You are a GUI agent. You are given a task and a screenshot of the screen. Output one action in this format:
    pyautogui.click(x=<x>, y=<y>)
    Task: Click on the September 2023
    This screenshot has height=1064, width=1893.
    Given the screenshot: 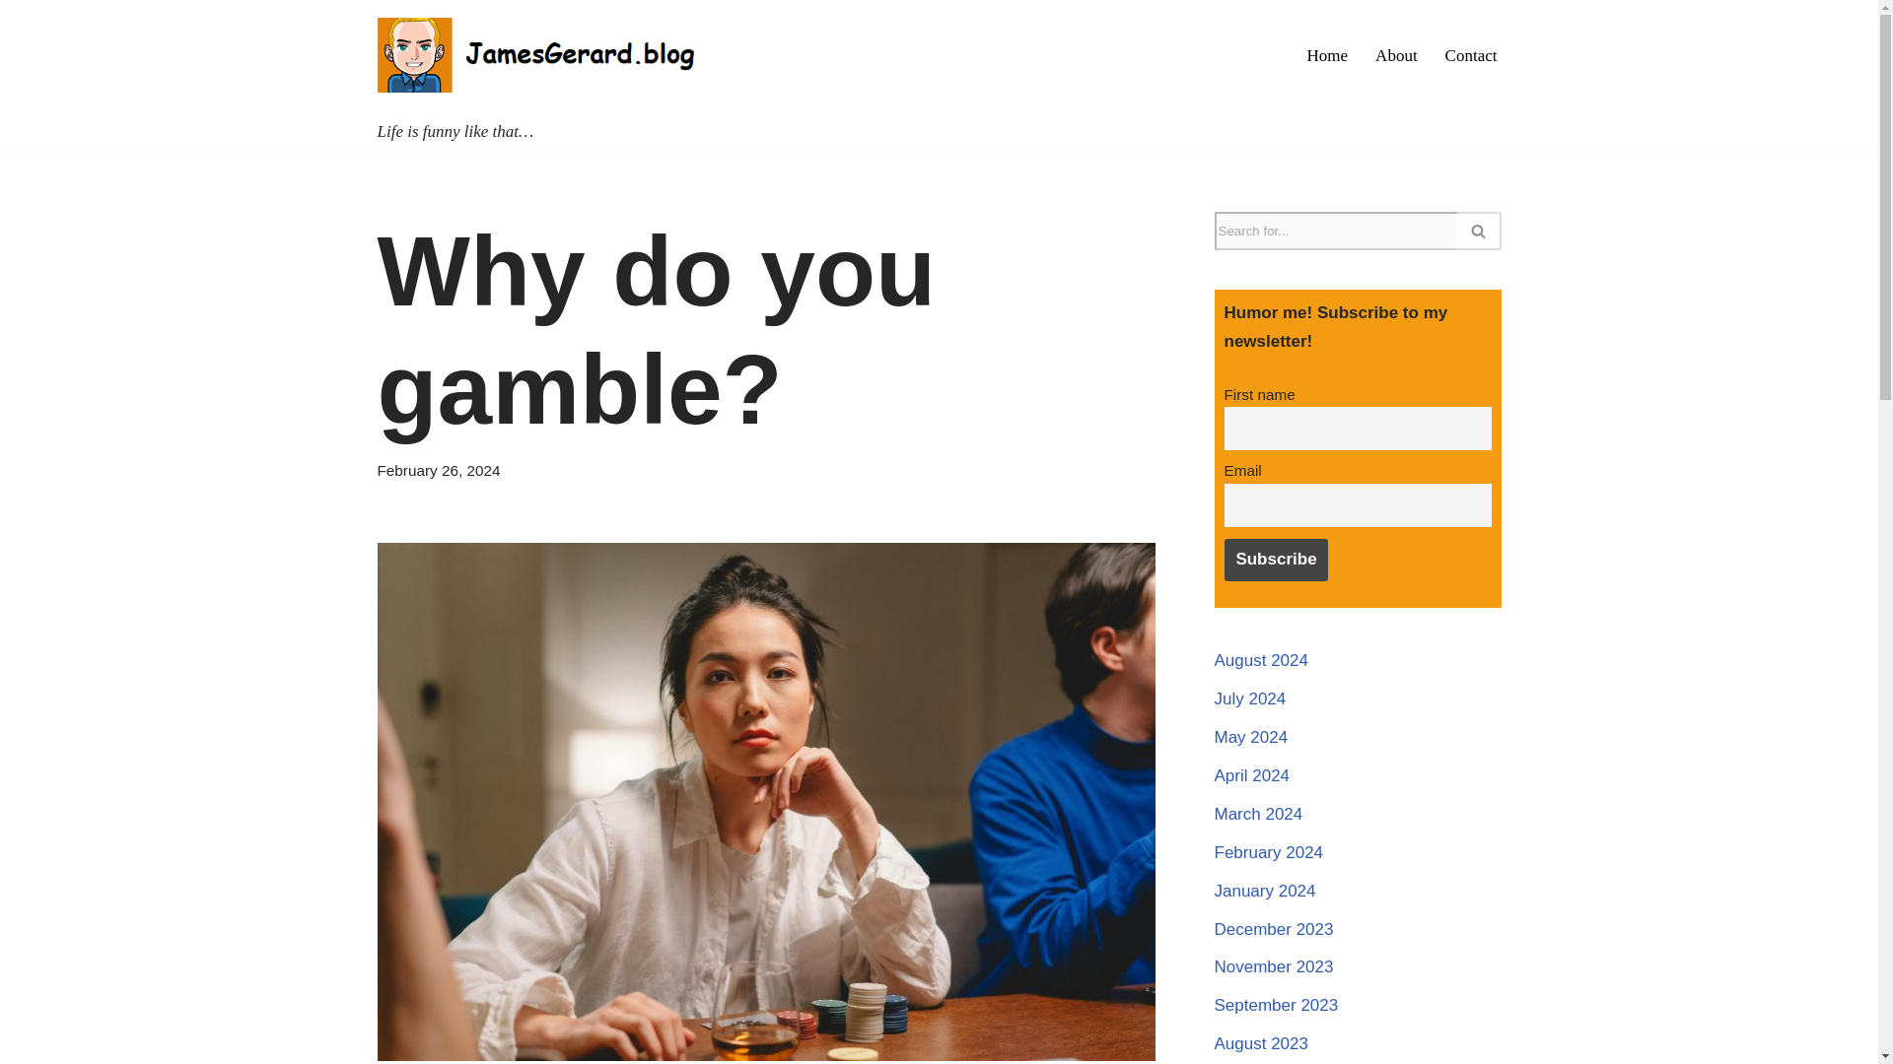 What is the action you would take?
    pyautogui.click(x=1276, y=1005)
    